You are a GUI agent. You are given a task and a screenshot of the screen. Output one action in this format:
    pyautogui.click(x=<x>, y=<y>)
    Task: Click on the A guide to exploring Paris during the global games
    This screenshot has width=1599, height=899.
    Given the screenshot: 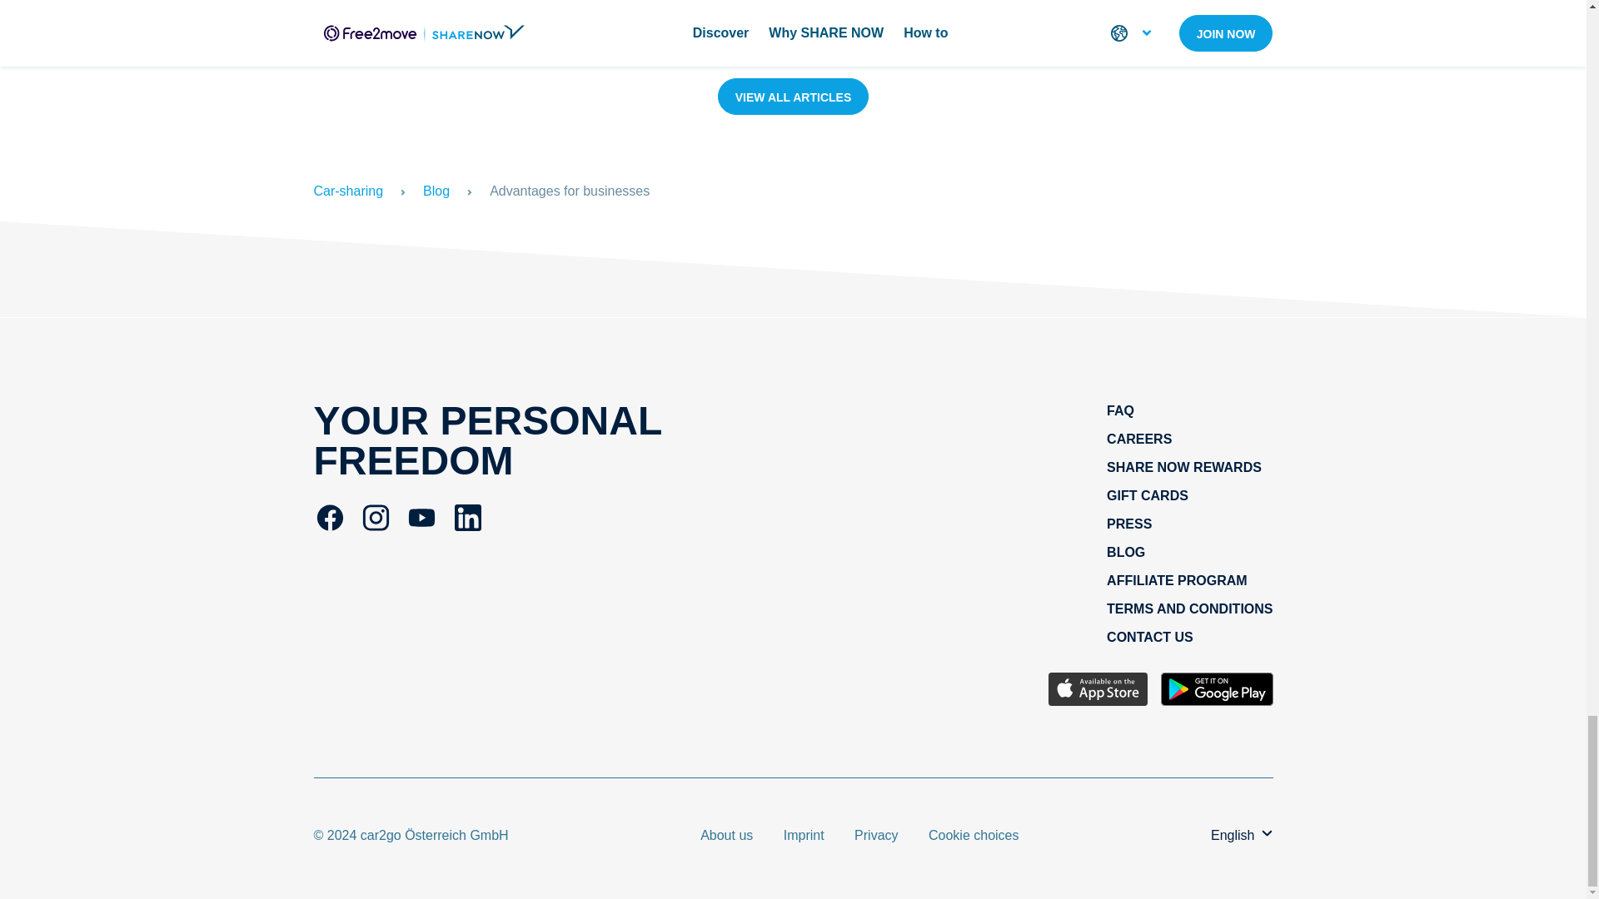 What is the action you would take?
    pyautogui.click(x=409, y=20)
    